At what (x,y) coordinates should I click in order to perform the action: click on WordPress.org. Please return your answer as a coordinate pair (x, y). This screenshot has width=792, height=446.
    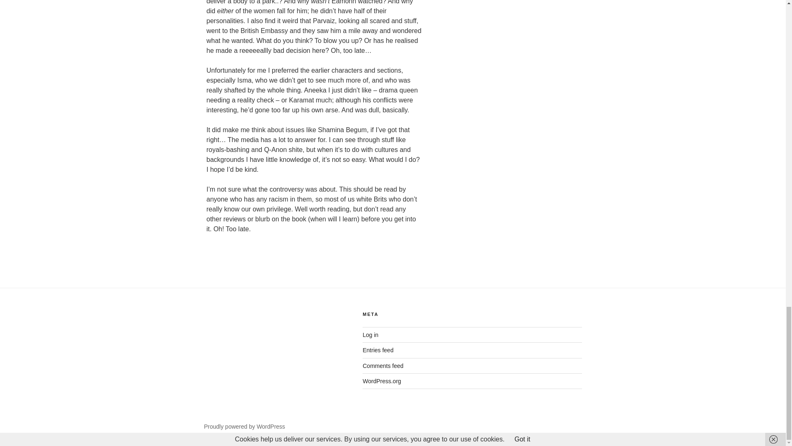
    Looking at the image, I should click on (382, 381).